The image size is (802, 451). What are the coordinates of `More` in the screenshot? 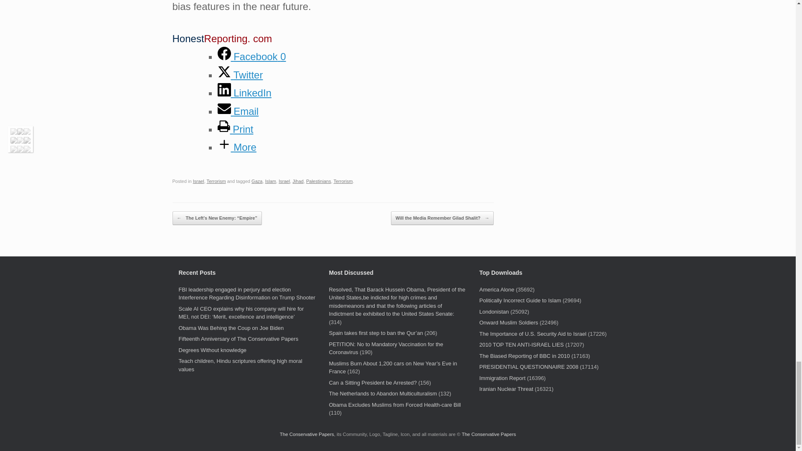 It's located at (236, 147).